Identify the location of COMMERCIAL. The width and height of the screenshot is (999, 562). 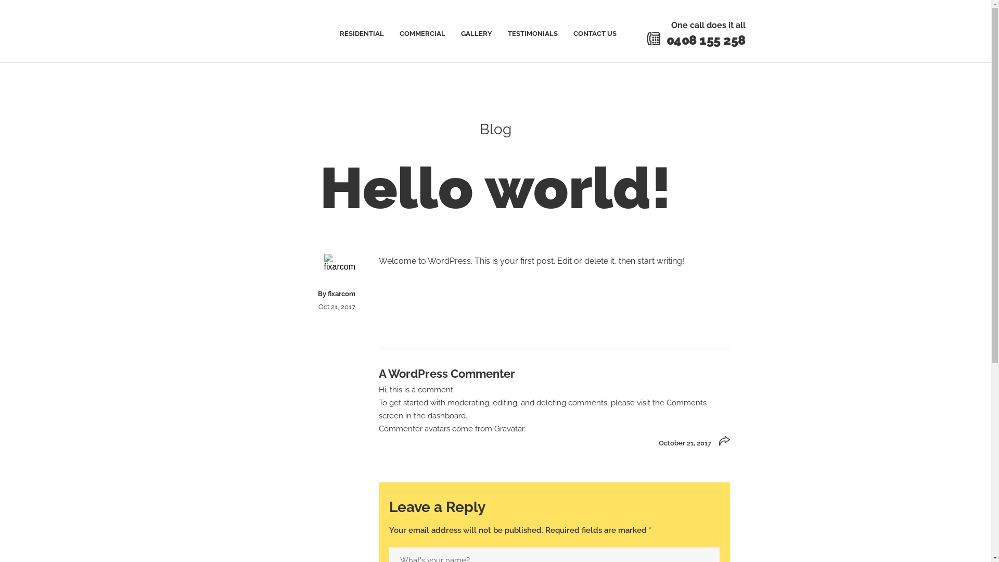
(422, 34).